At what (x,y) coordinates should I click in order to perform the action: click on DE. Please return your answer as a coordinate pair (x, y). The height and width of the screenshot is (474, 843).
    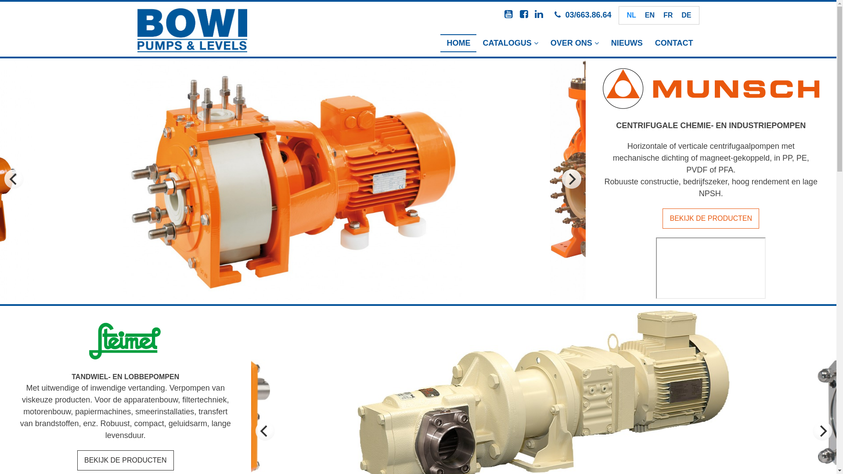
    Looking at the image, I should click on (686, 15).